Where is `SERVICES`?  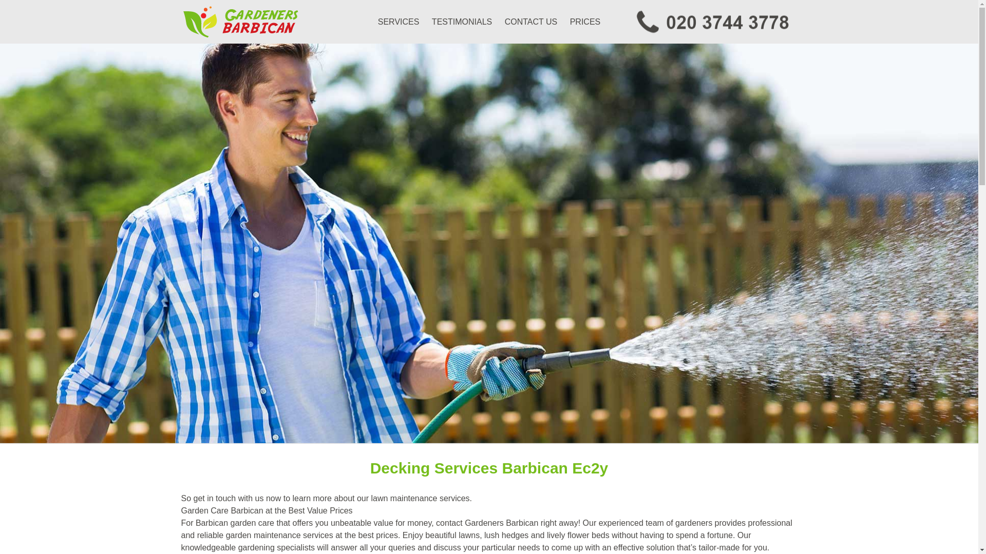
SERVICES is located at coordinates (399, 22).